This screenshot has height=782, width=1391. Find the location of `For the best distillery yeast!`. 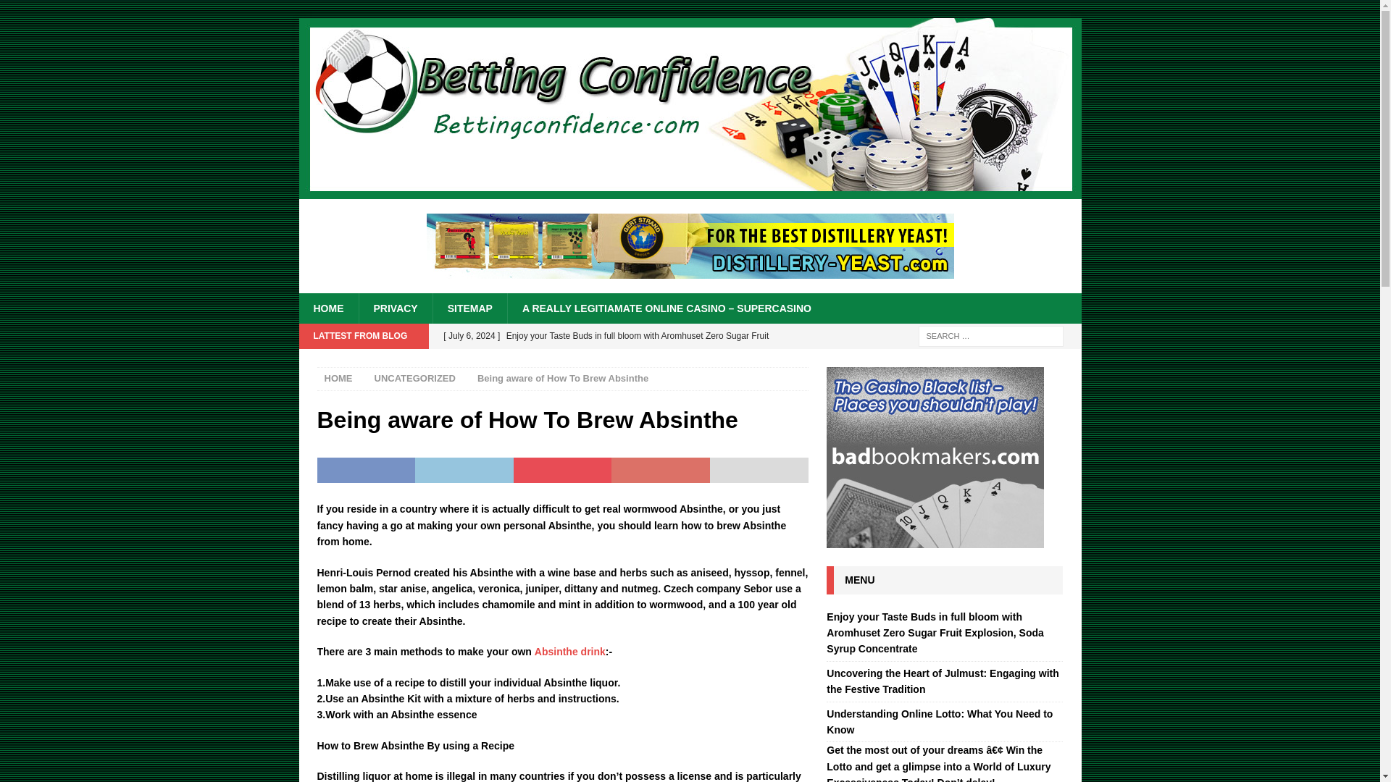

For the best distillery yeast! is located at coordinates (689, 245).